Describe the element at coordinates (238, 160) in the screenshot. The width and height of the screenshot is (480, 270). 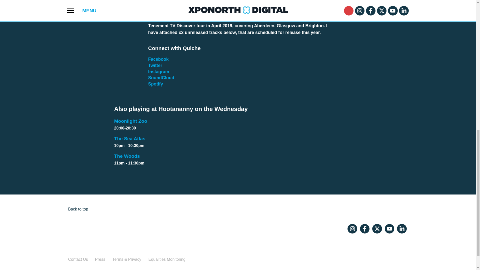
I see `Twitter` at that location.